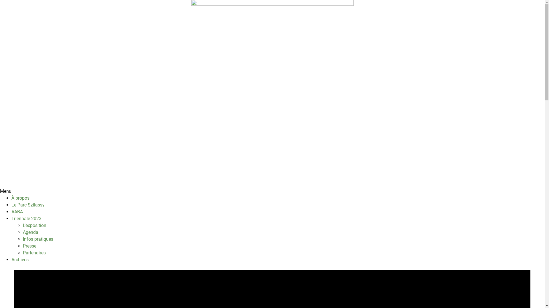 This screenshot has width=549, height=308. I want to click on Agenda, so click(31, 232).